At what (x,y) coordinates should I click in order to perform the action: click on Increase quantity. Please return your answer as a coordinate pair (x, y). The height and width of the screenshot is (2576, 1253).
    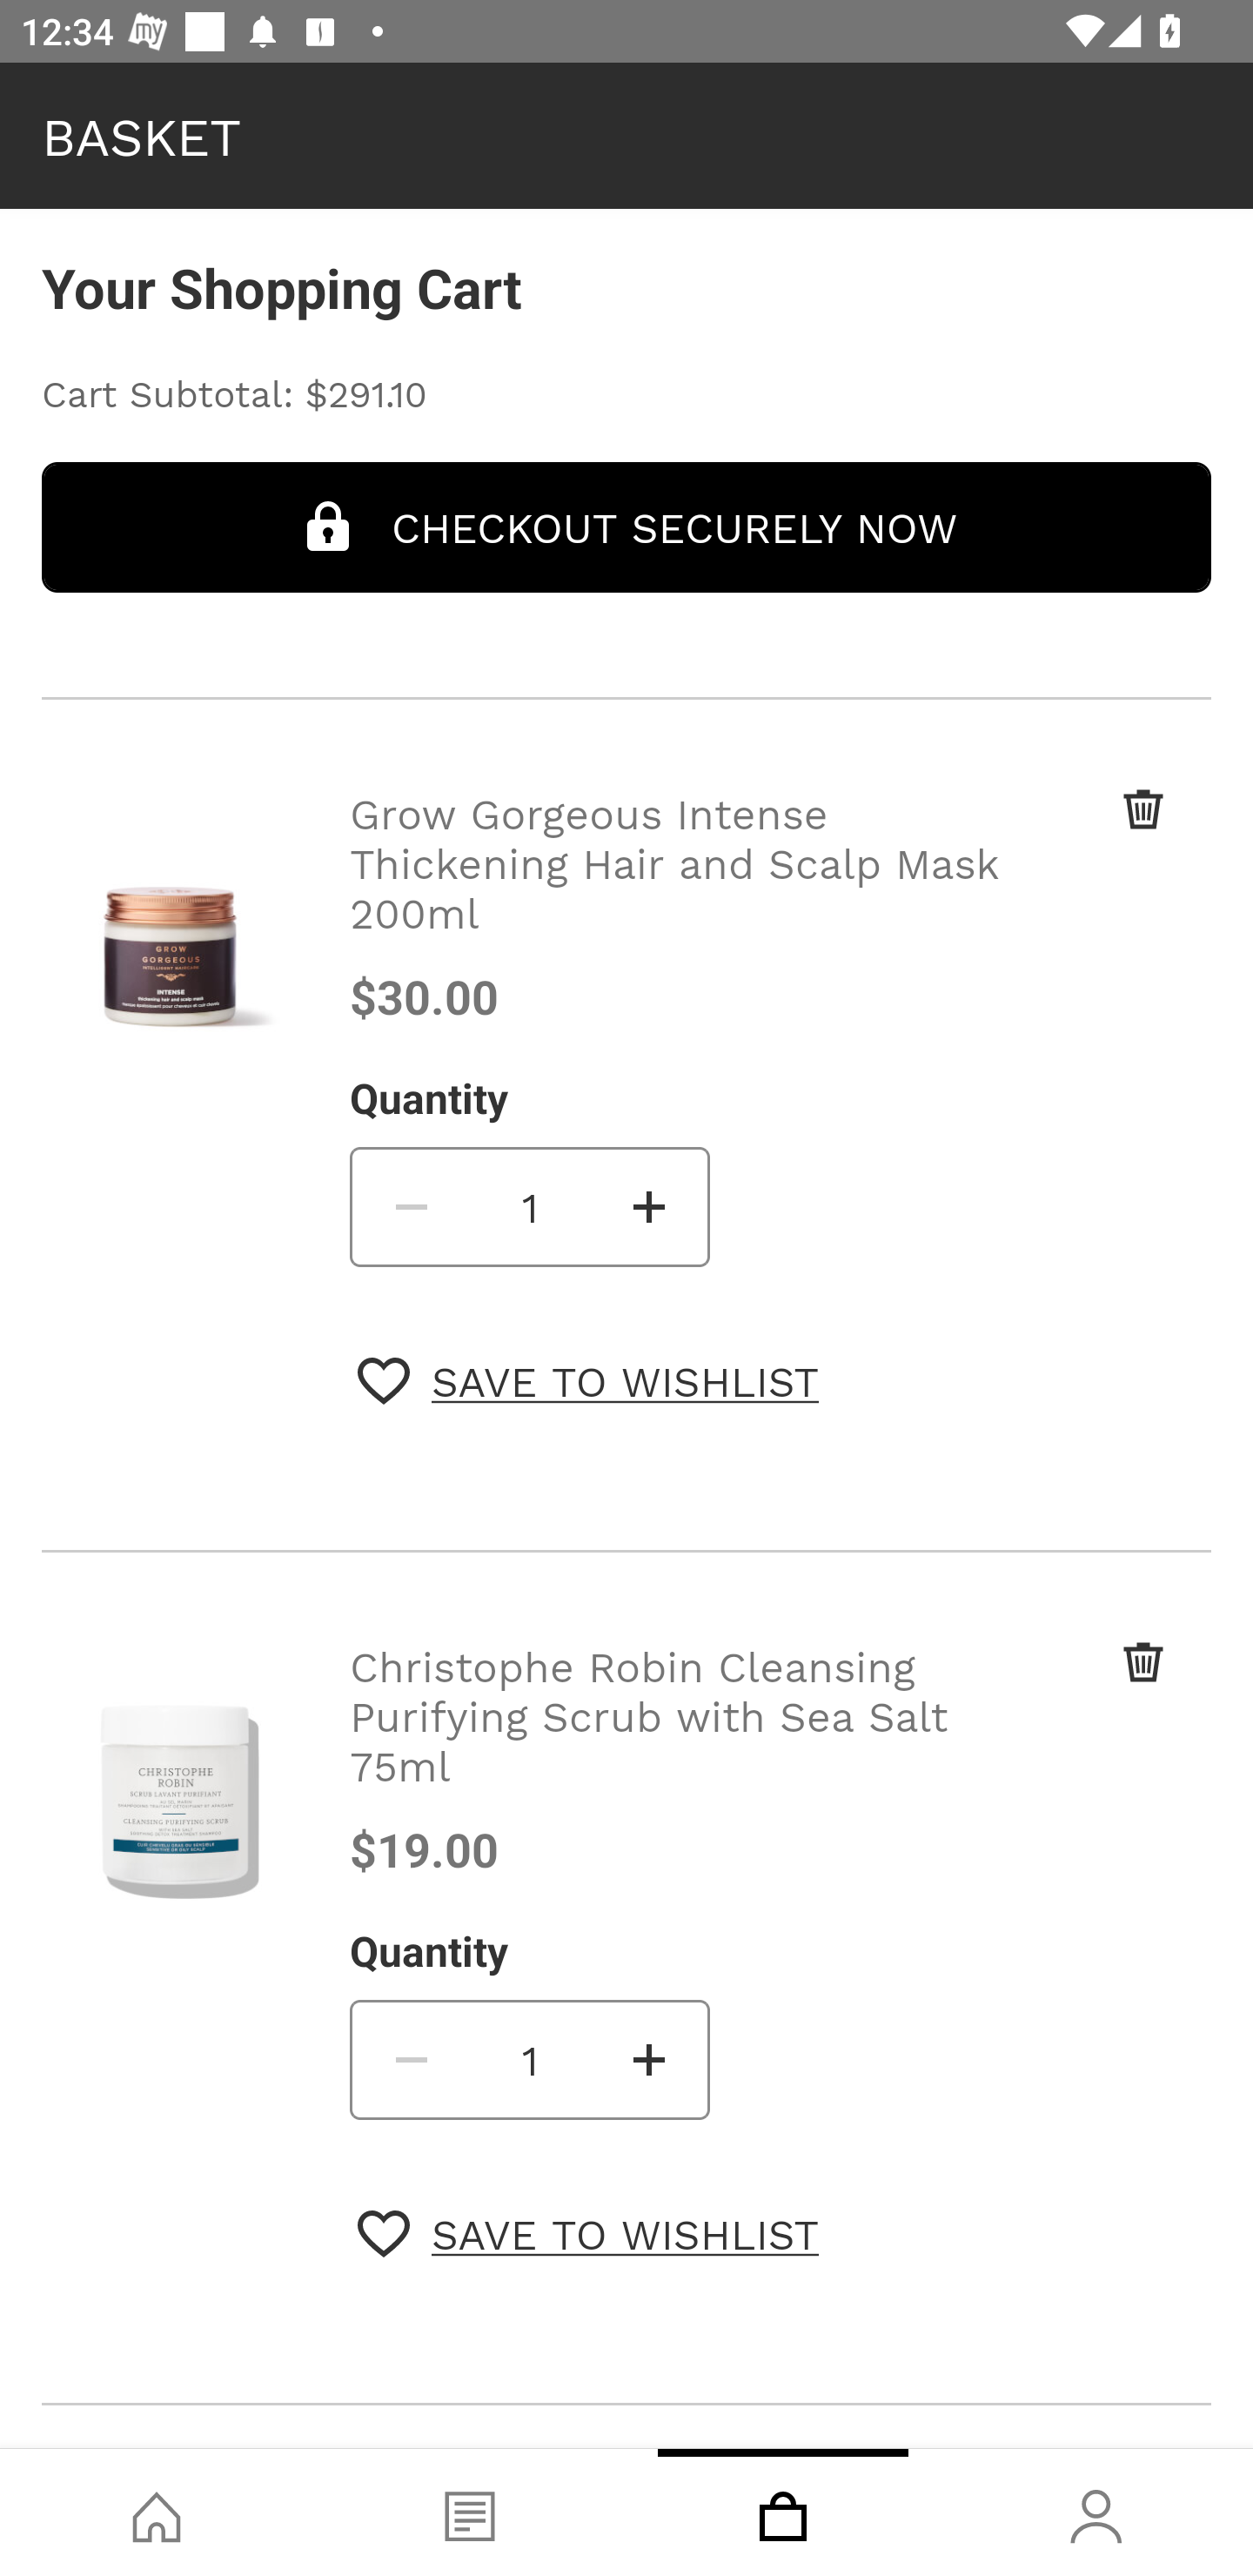
    Looking at the image, I should click on (650, 2059).